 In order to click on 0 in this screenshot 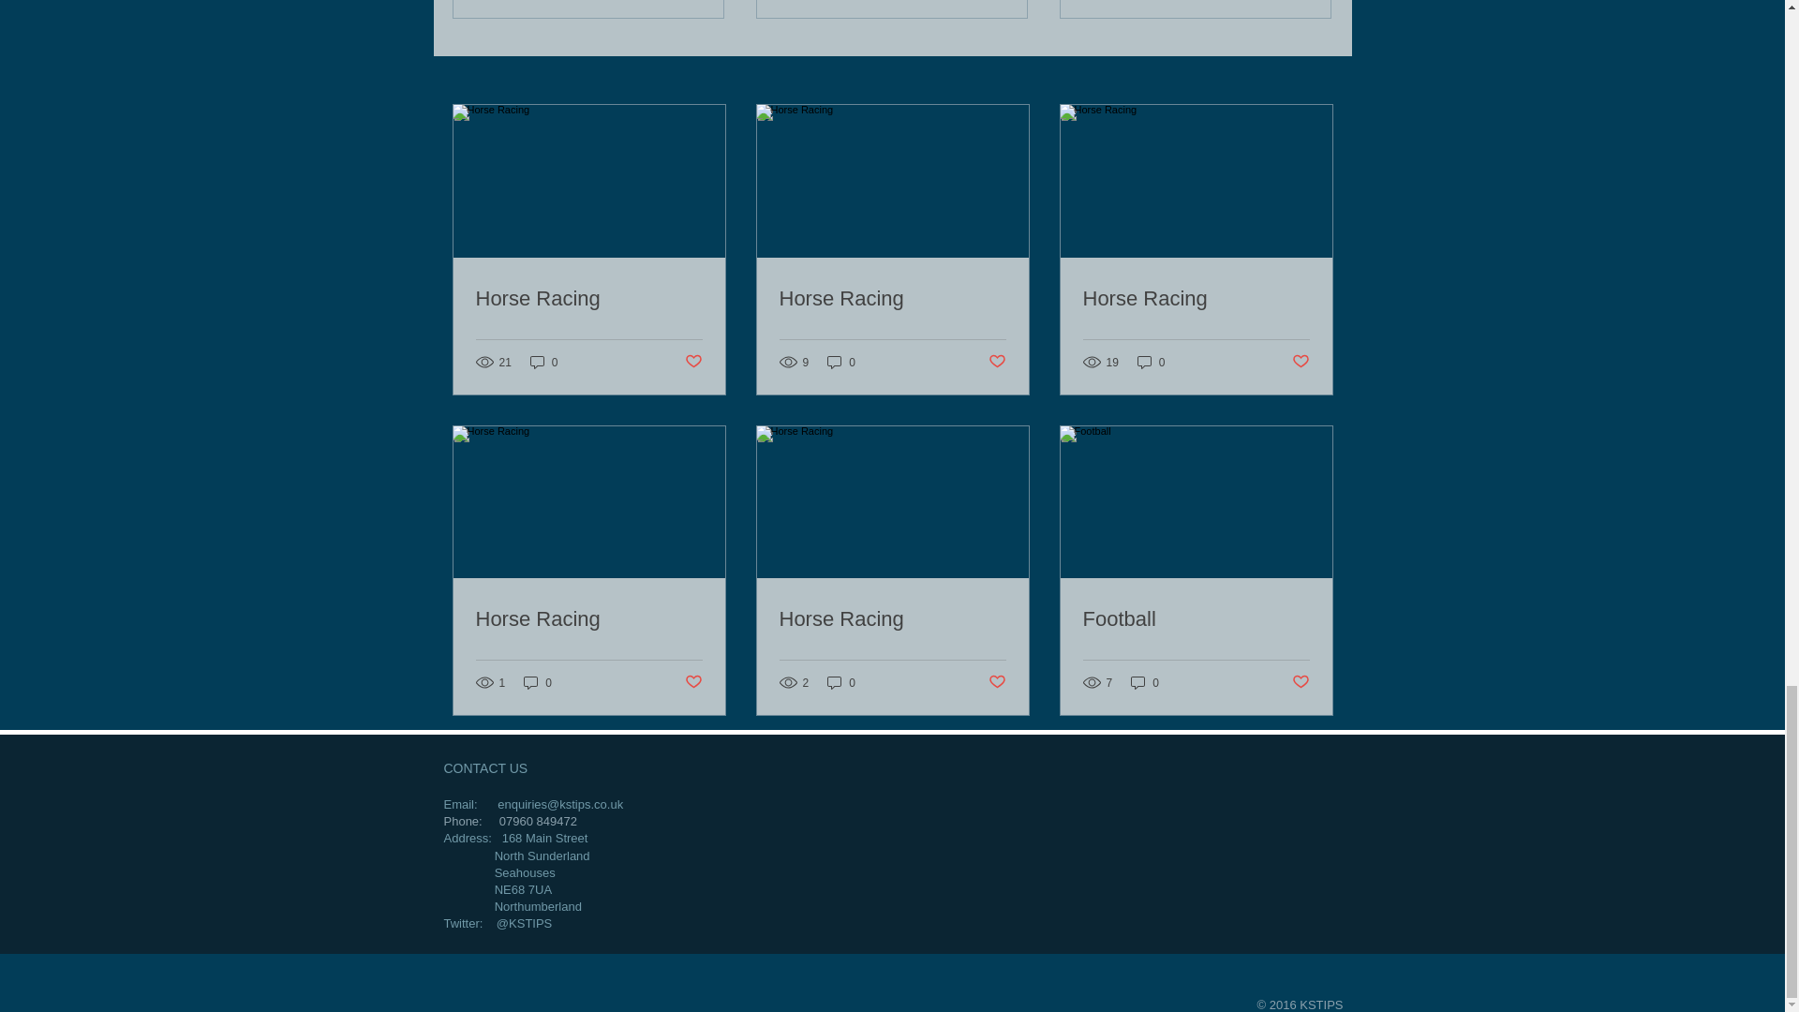, I will do `click(543, 362)`.